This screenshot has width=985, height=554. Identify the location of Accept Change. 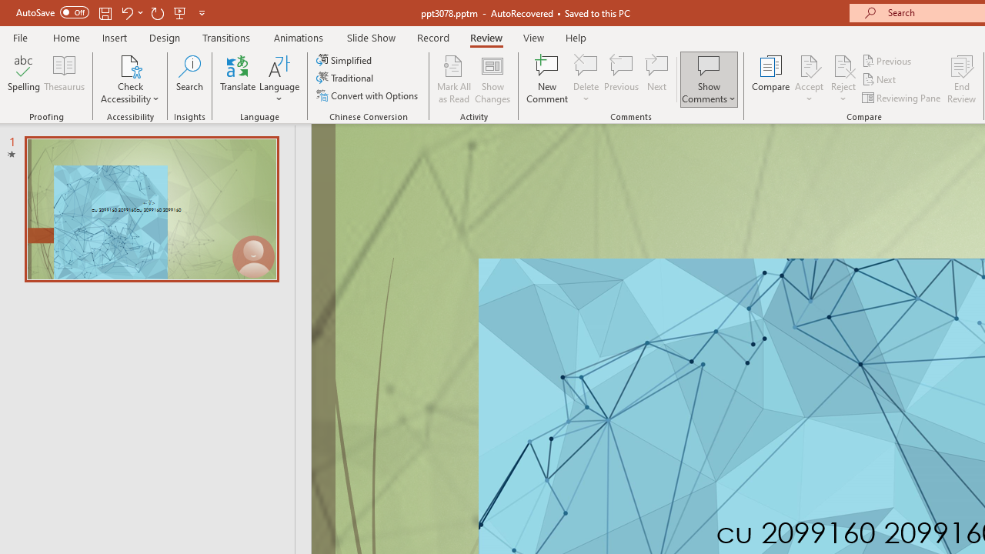
(809, 65).